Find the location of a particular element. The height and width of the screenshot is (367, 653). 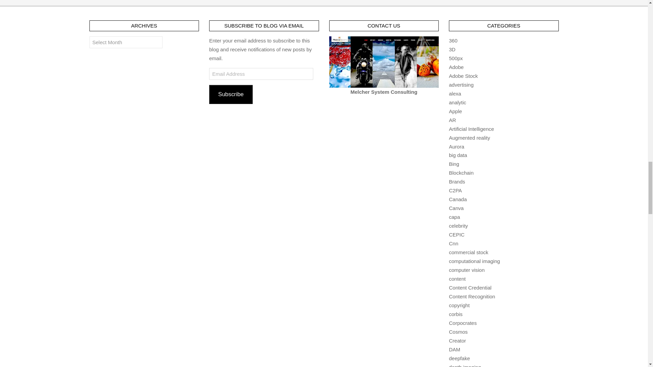

Subscribe is located at coordinates (231, 94).